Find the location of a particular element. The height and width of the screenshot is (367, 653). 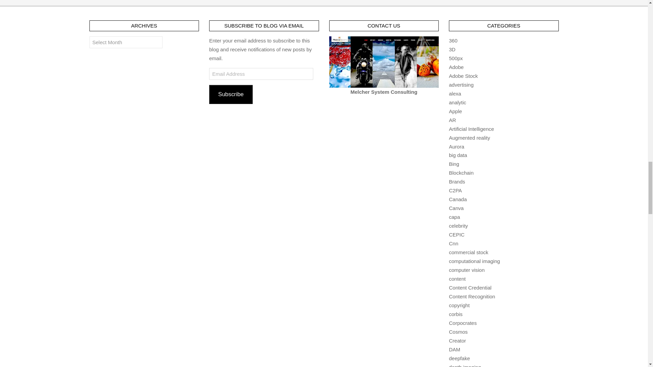

Subscribe is located at coordinates (231, 94).